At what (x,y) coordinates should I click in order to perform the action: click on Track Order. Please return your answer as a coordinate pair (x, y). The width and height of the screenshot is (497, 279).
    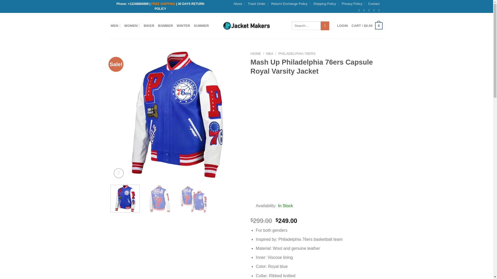
    Looking at the image, I should click on (257, 4).